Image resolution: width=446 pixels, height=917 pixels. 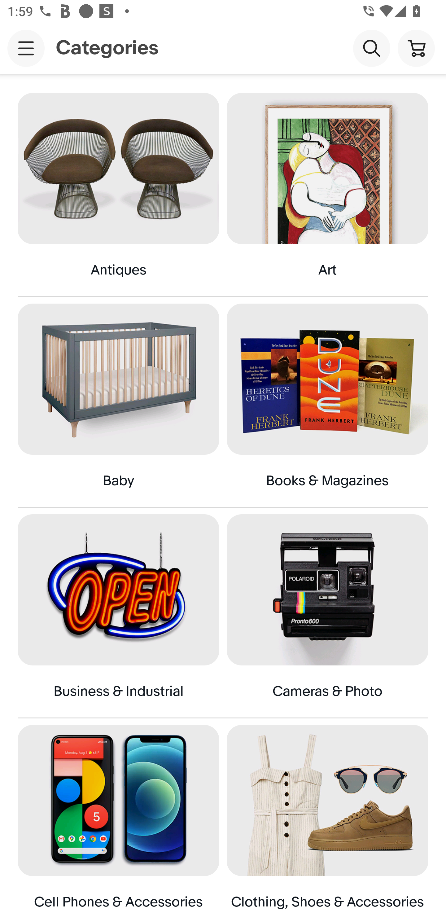 What do you see at coordinates (327, 405) in the screenshot?
I see `Books & Magazines` at bounding box center [327, 405].